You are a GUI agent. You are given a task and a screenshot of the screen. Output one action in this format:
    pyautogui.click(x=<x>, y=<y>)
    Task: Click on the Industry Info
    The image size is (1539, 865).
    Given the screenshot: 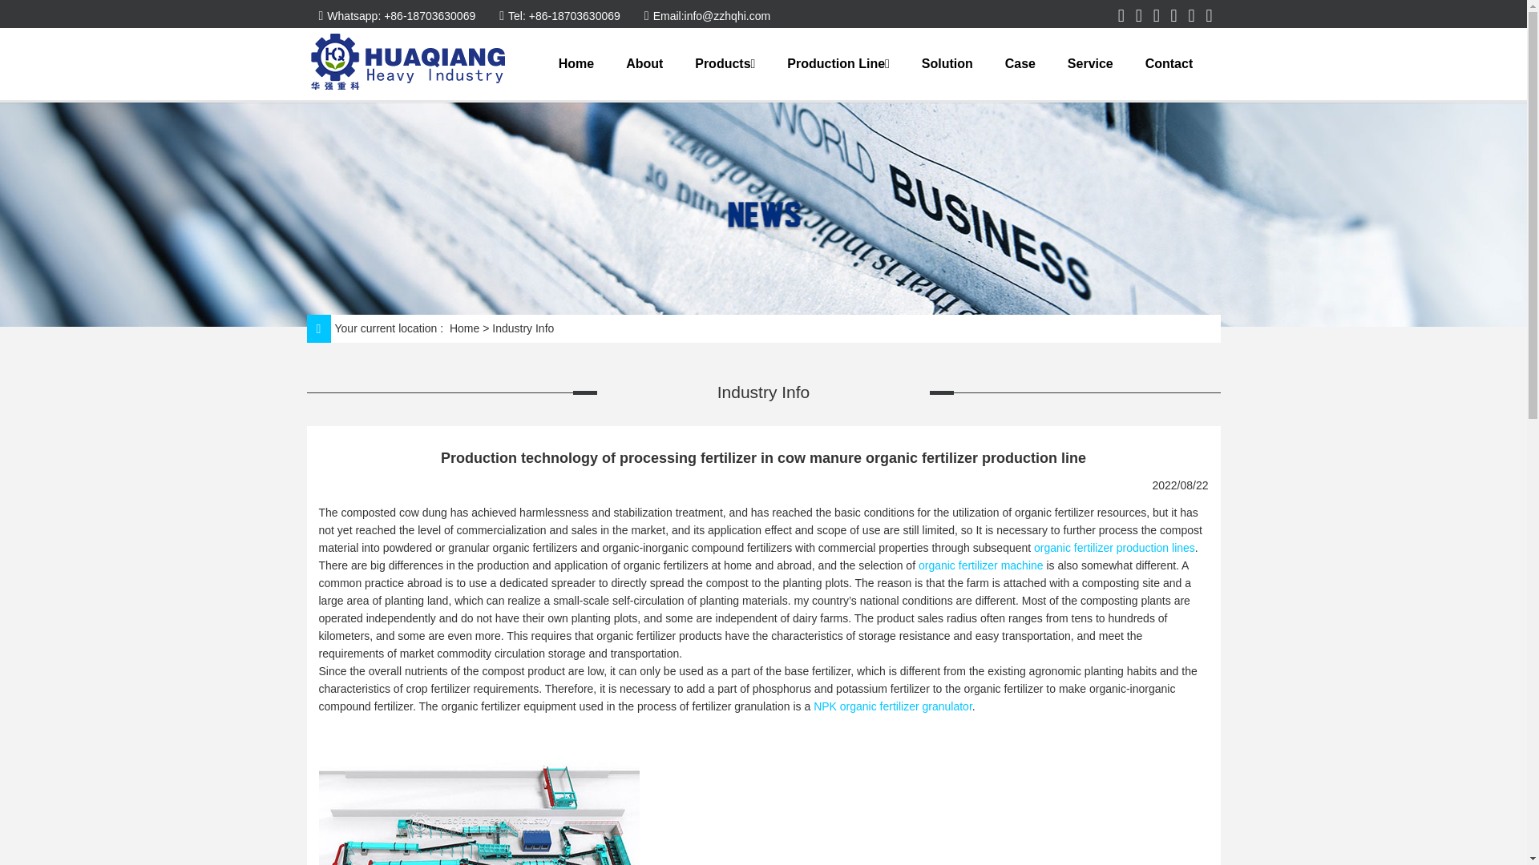 What is the action you would take?
    pyautogui.click(x=523, y=328)
    